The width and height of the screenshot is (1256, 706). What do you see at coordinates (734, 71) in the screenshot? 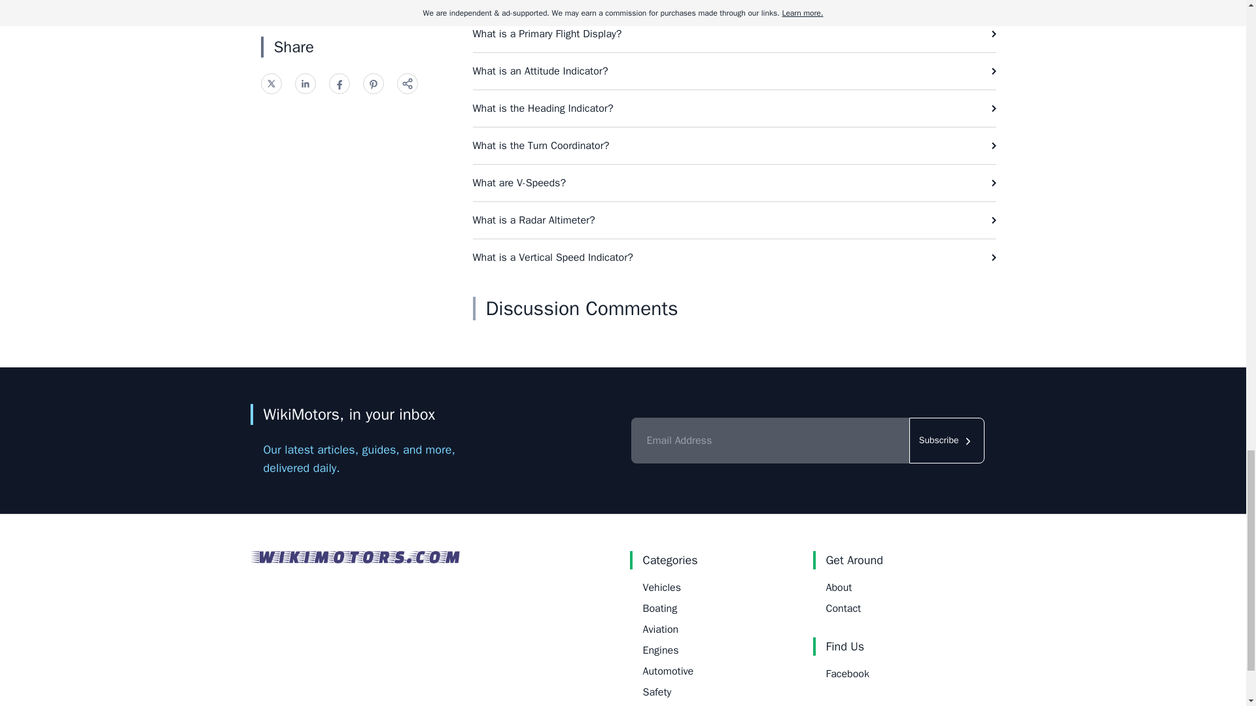
I see `What is an Attitude Indicator?` at bounding box center [734, 71].